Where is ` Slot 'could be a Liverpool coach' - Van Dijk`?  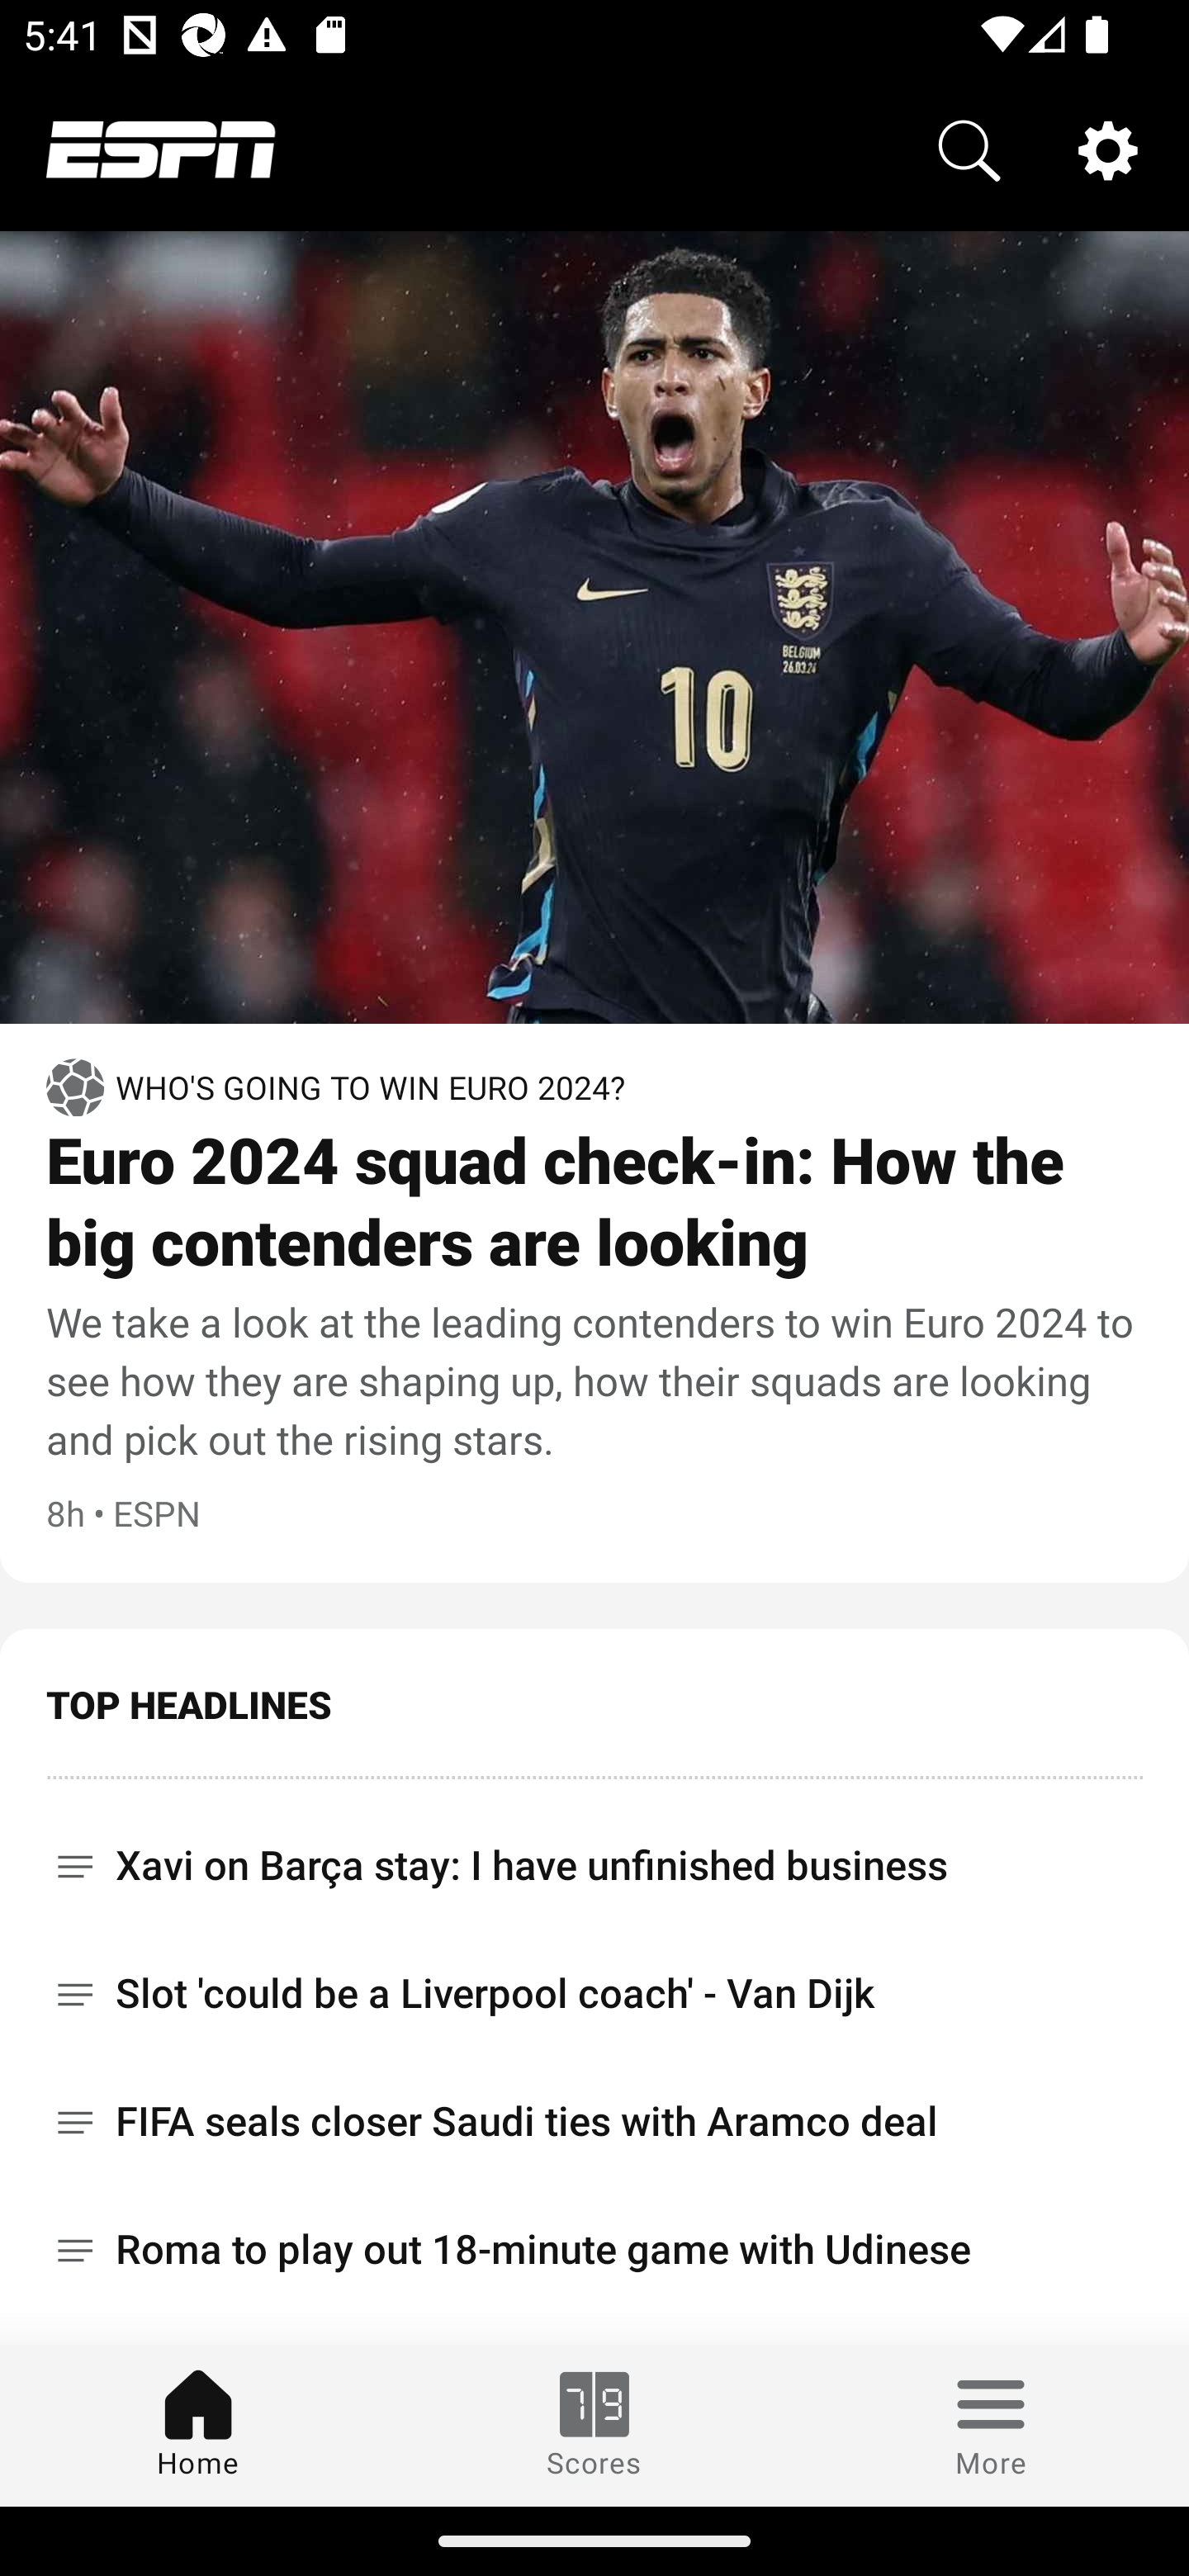
 Slot 'could be a Liverpool coach' - Van Dijk is located at coordinates (594, 1993).